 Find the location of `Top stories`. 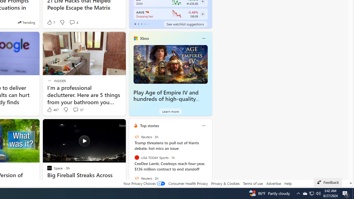

Top stories is located at coordinates (149, 125).